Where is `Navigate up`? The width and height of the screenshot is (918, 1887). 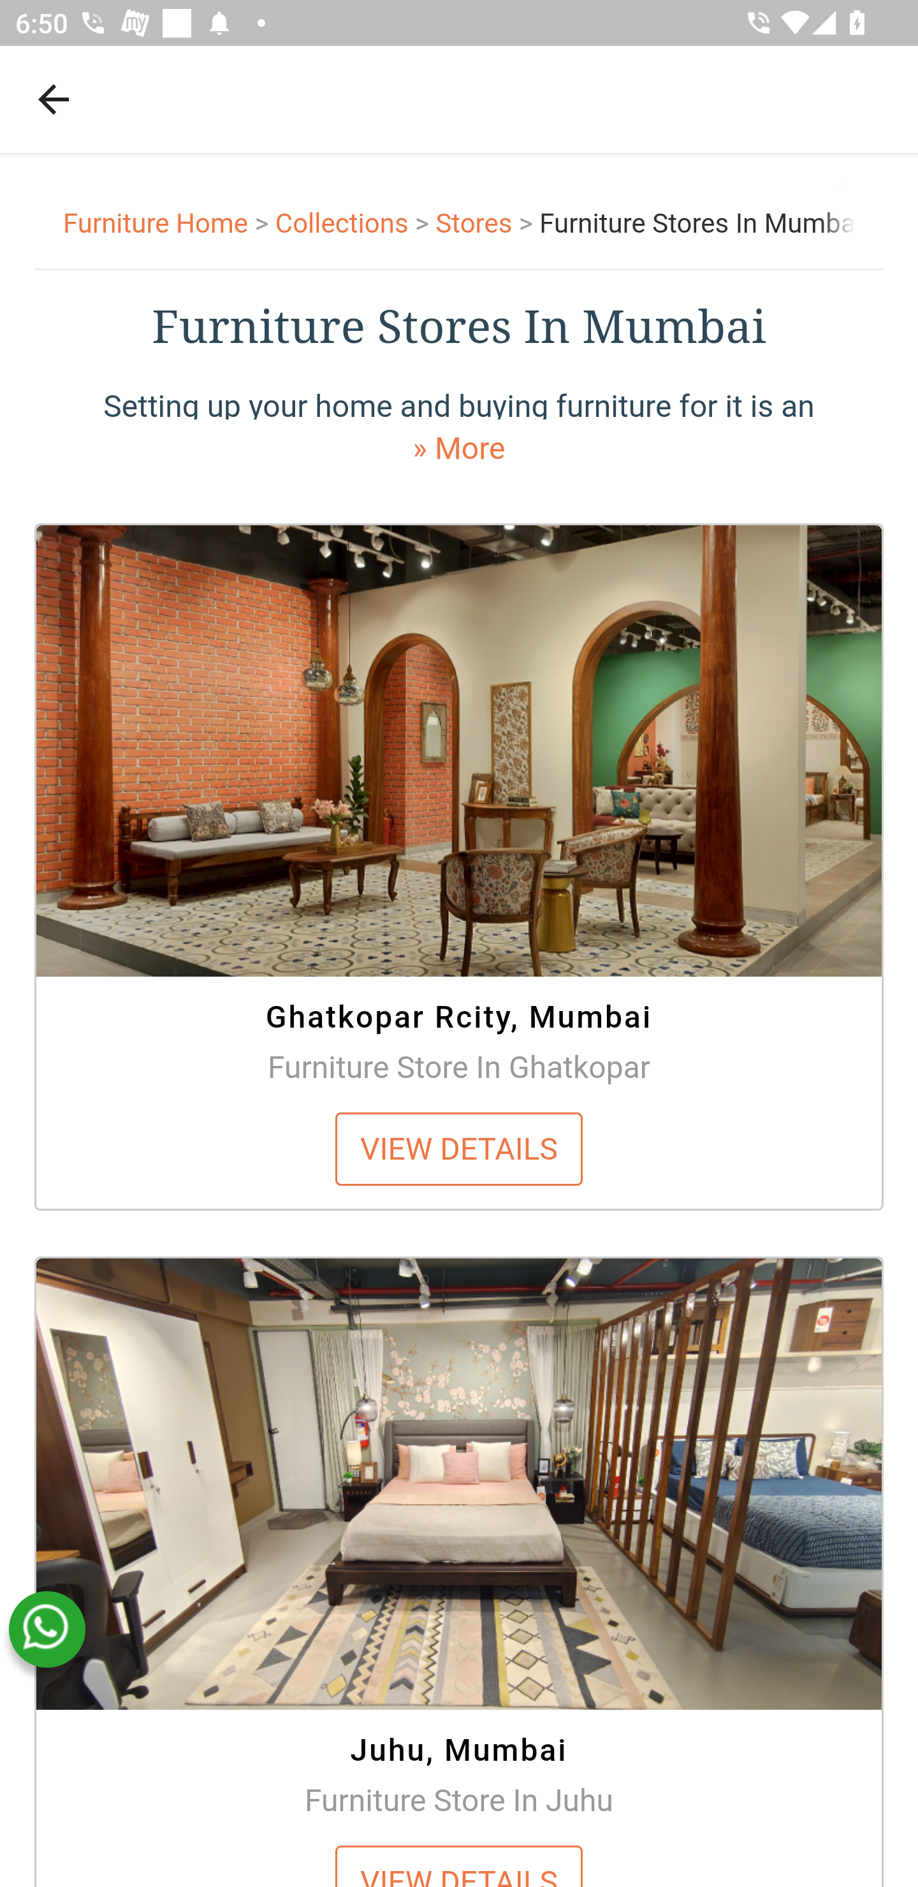 Navigate up is located at coordinates (54, 99).